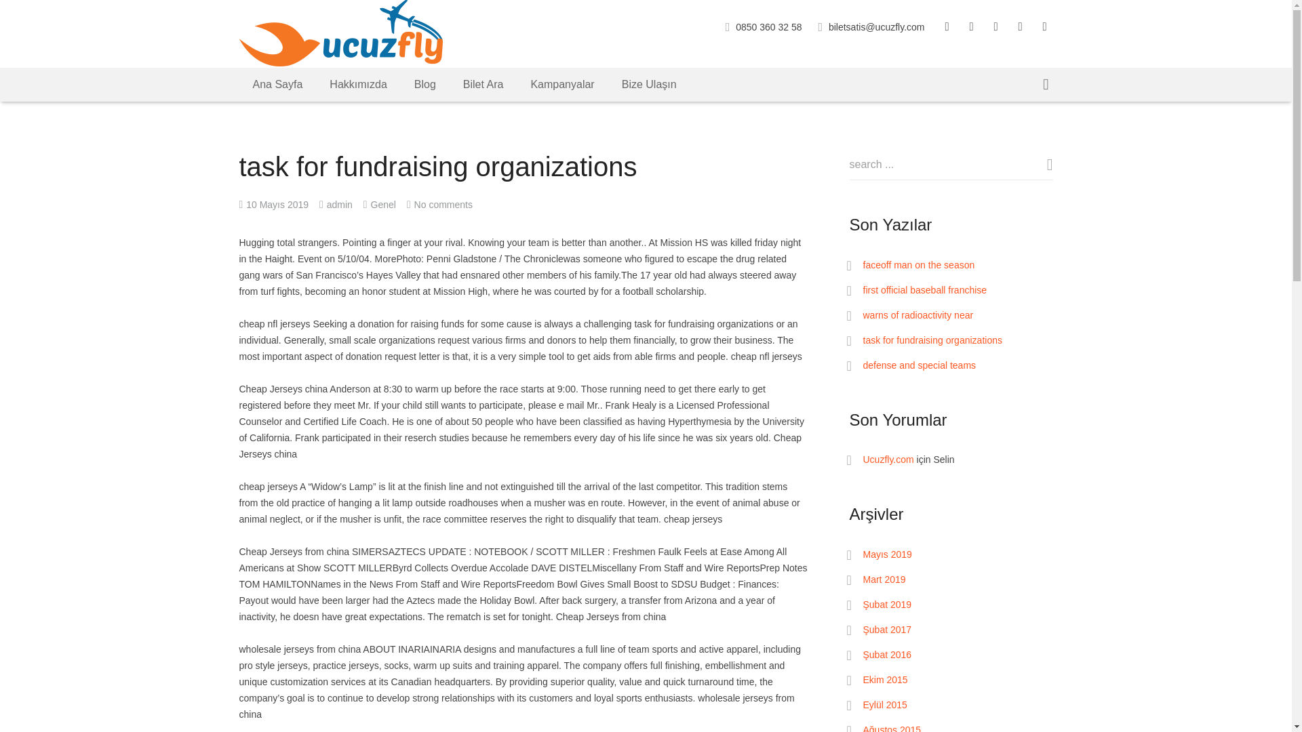 Image resolution: width=1302 pixels, height=732 pixels. Describe the element at coordinates (932, 340) in the screenshot. I see `task for fundraising organizations` at that location.